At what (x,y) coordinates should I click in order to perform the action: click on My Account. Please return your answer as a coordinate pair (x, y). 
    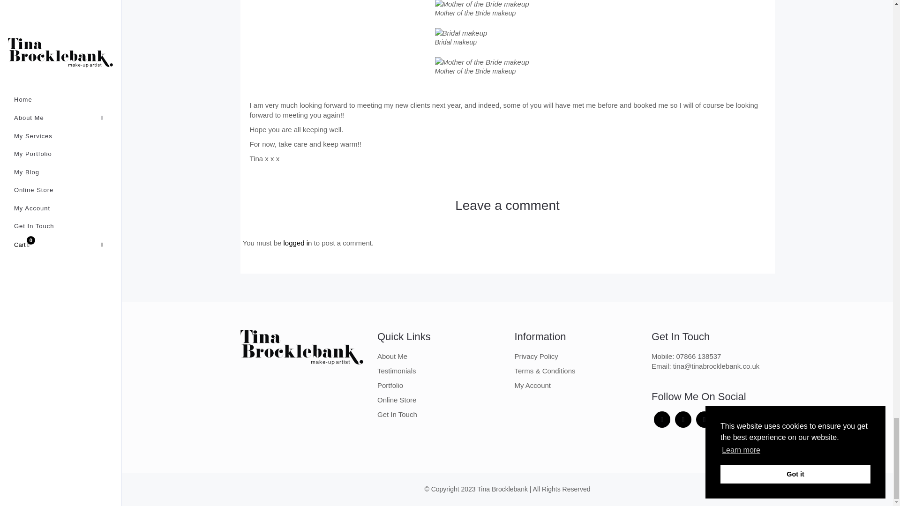
    Looking at the image, I should click on (532, 385).